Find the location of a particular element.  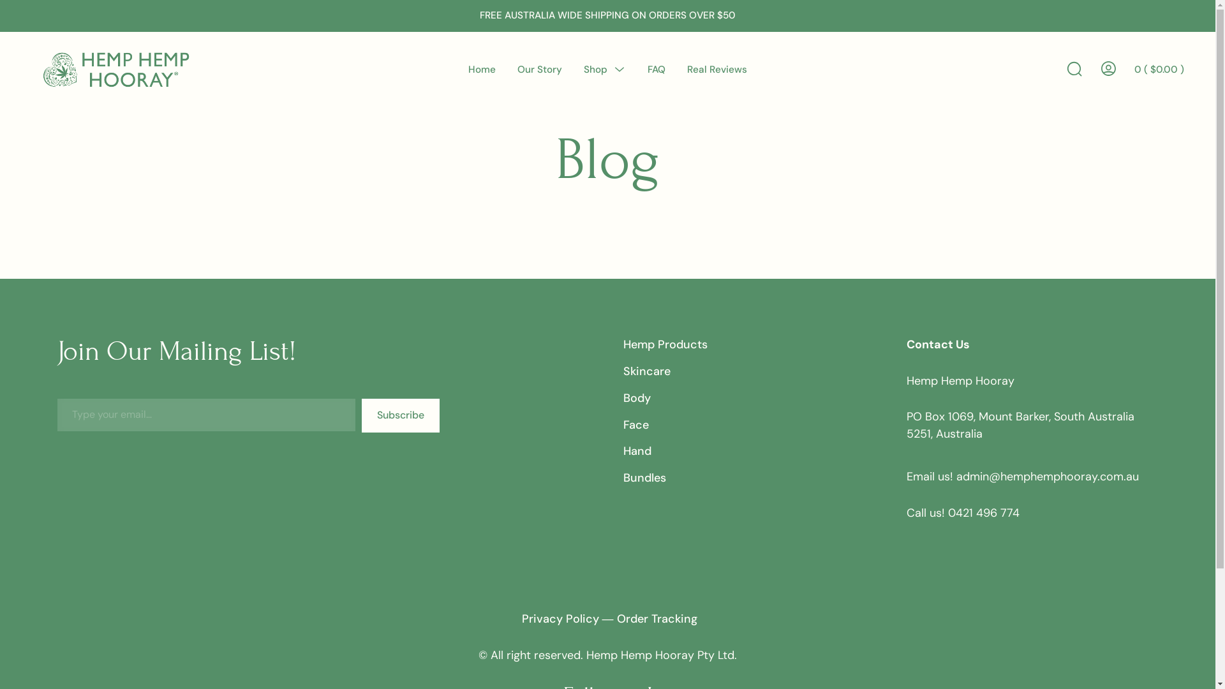

Body is located at coordinates (637, 398).